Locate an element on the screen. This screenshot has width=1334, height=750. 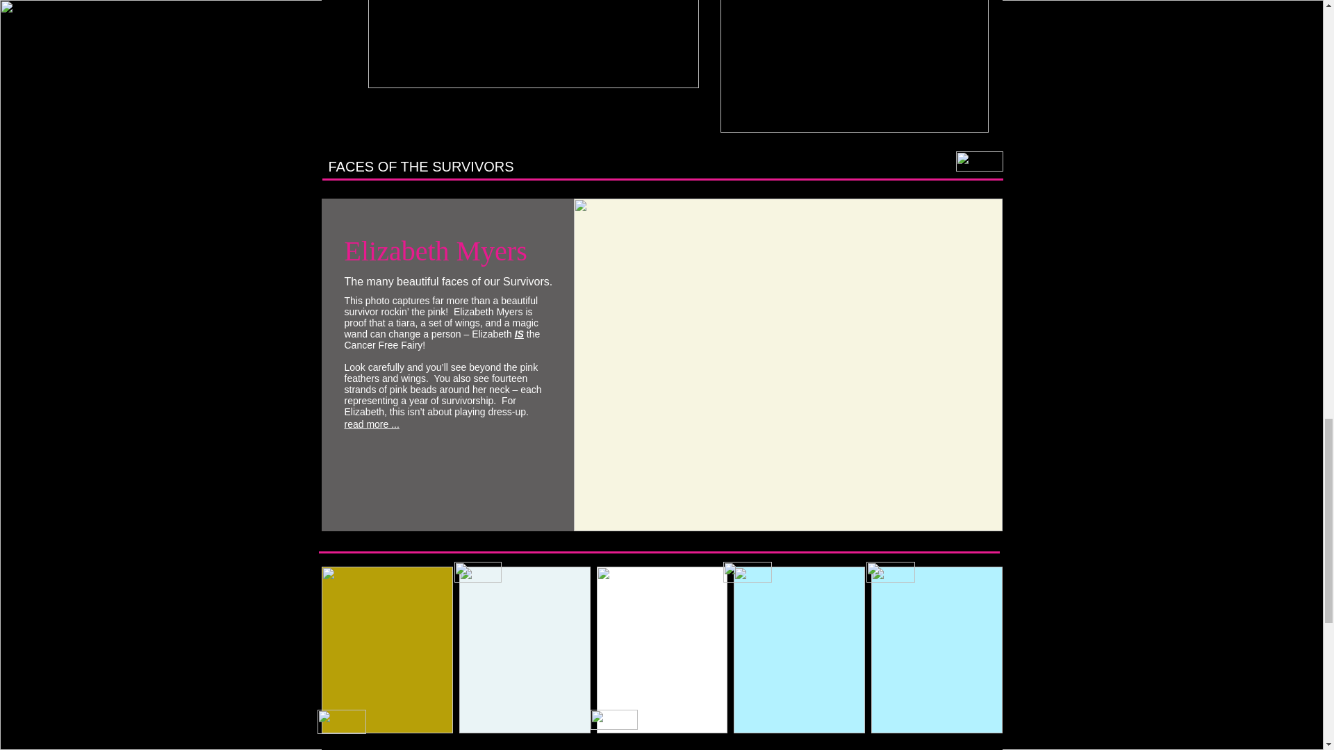
ribbon.png is located at coordinates (478, 572).